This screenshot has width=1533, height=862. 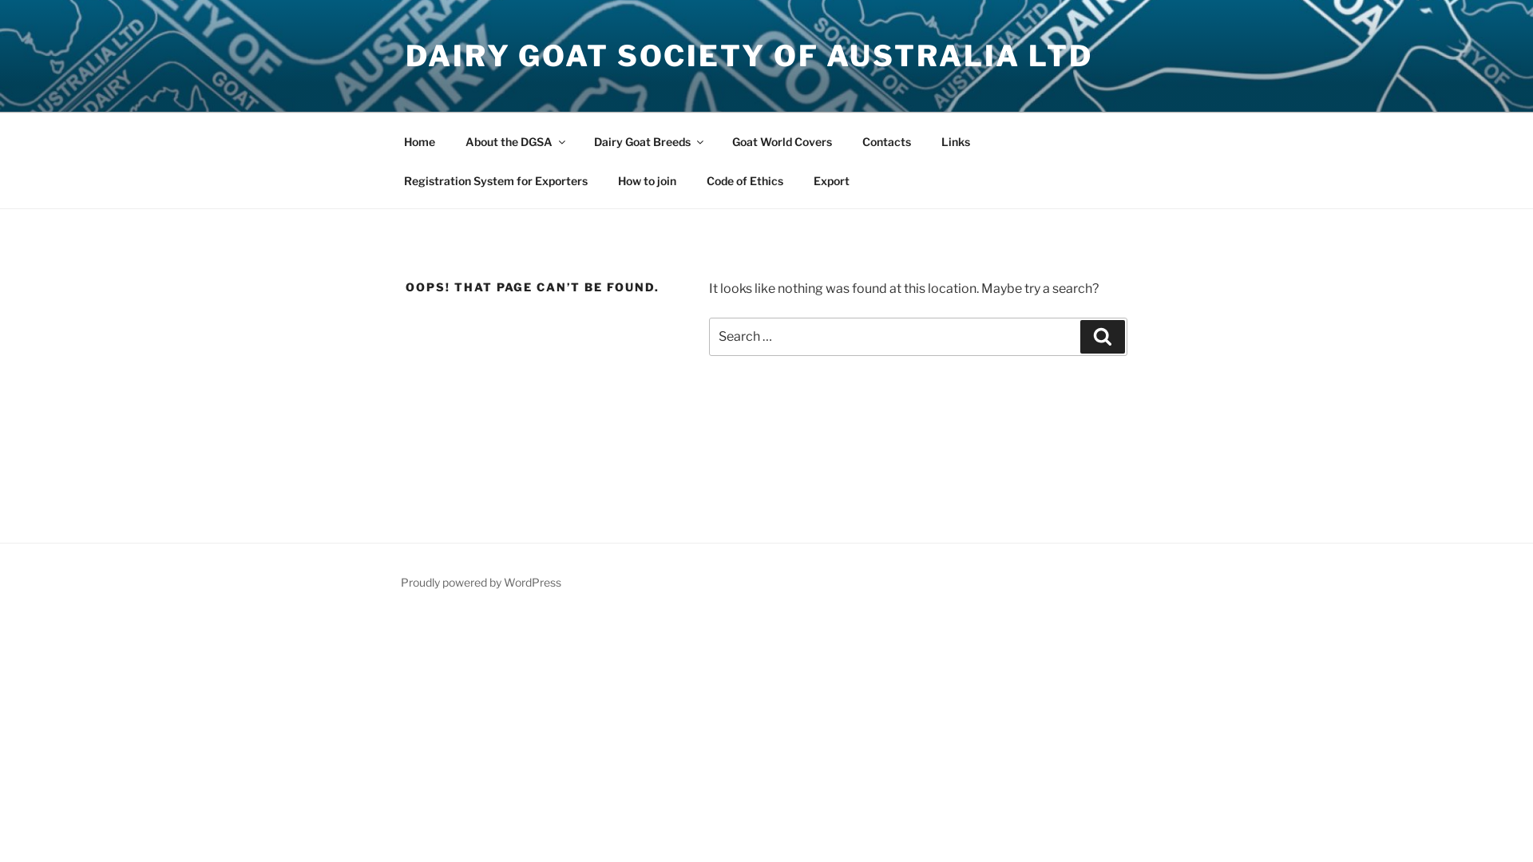 I want to click on Dairy Goat Breeds, so click(x=648, y=140).